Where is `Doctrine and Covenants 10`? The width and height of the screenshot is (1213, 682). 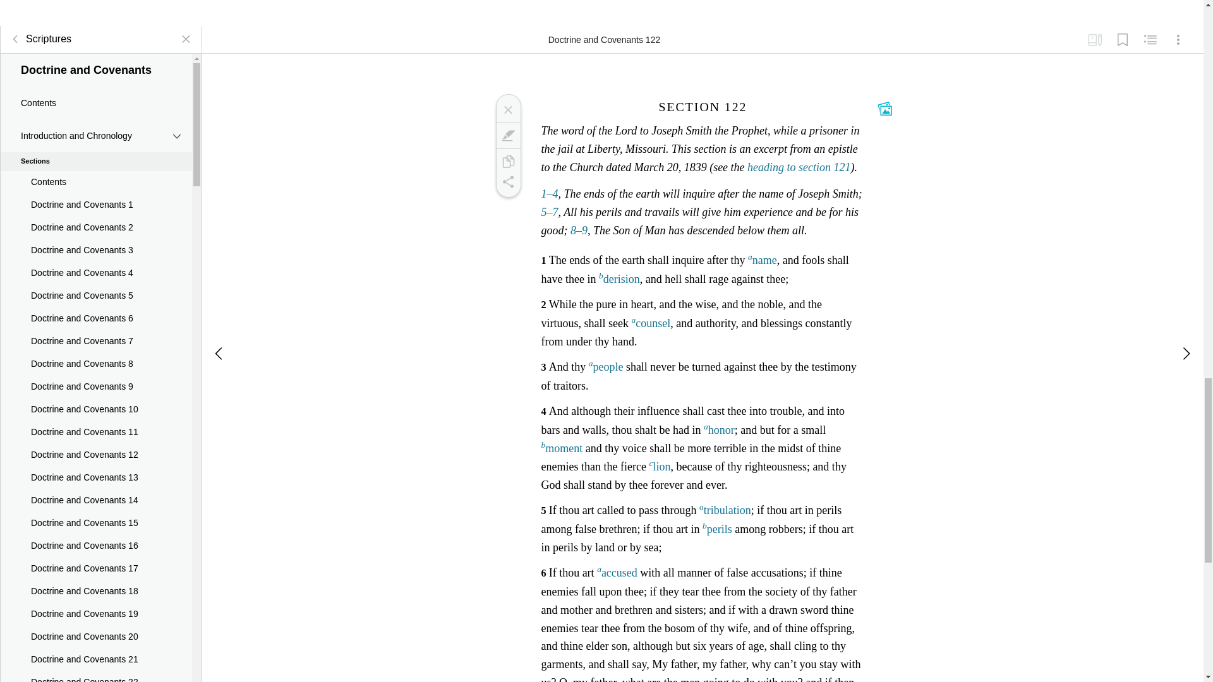 Doctrine and Covenants 10 is located at coordinates (96, 409).